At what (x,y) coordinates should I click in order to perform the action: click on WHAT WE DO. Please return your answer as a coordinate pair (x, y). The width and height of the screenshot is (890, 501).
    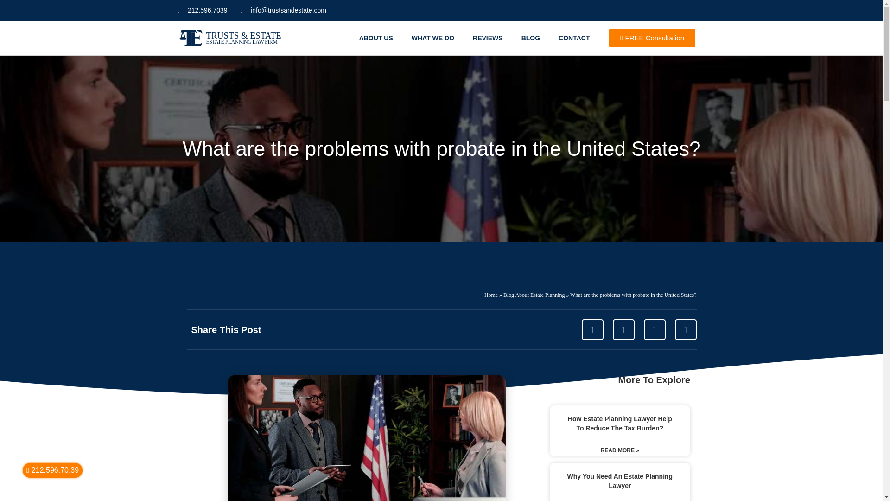
    Looking at the image, I should click on (433, 38).